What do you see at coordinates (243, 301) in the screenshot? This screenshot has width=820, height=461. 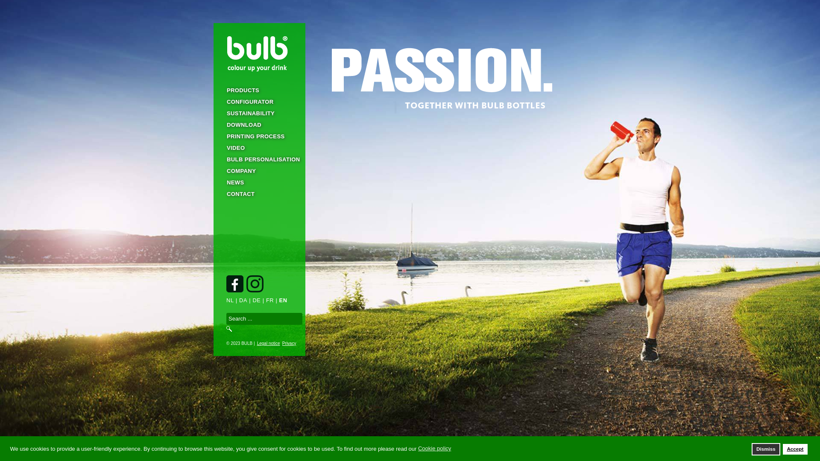 I see `DA` at bounding box center [243, 301].